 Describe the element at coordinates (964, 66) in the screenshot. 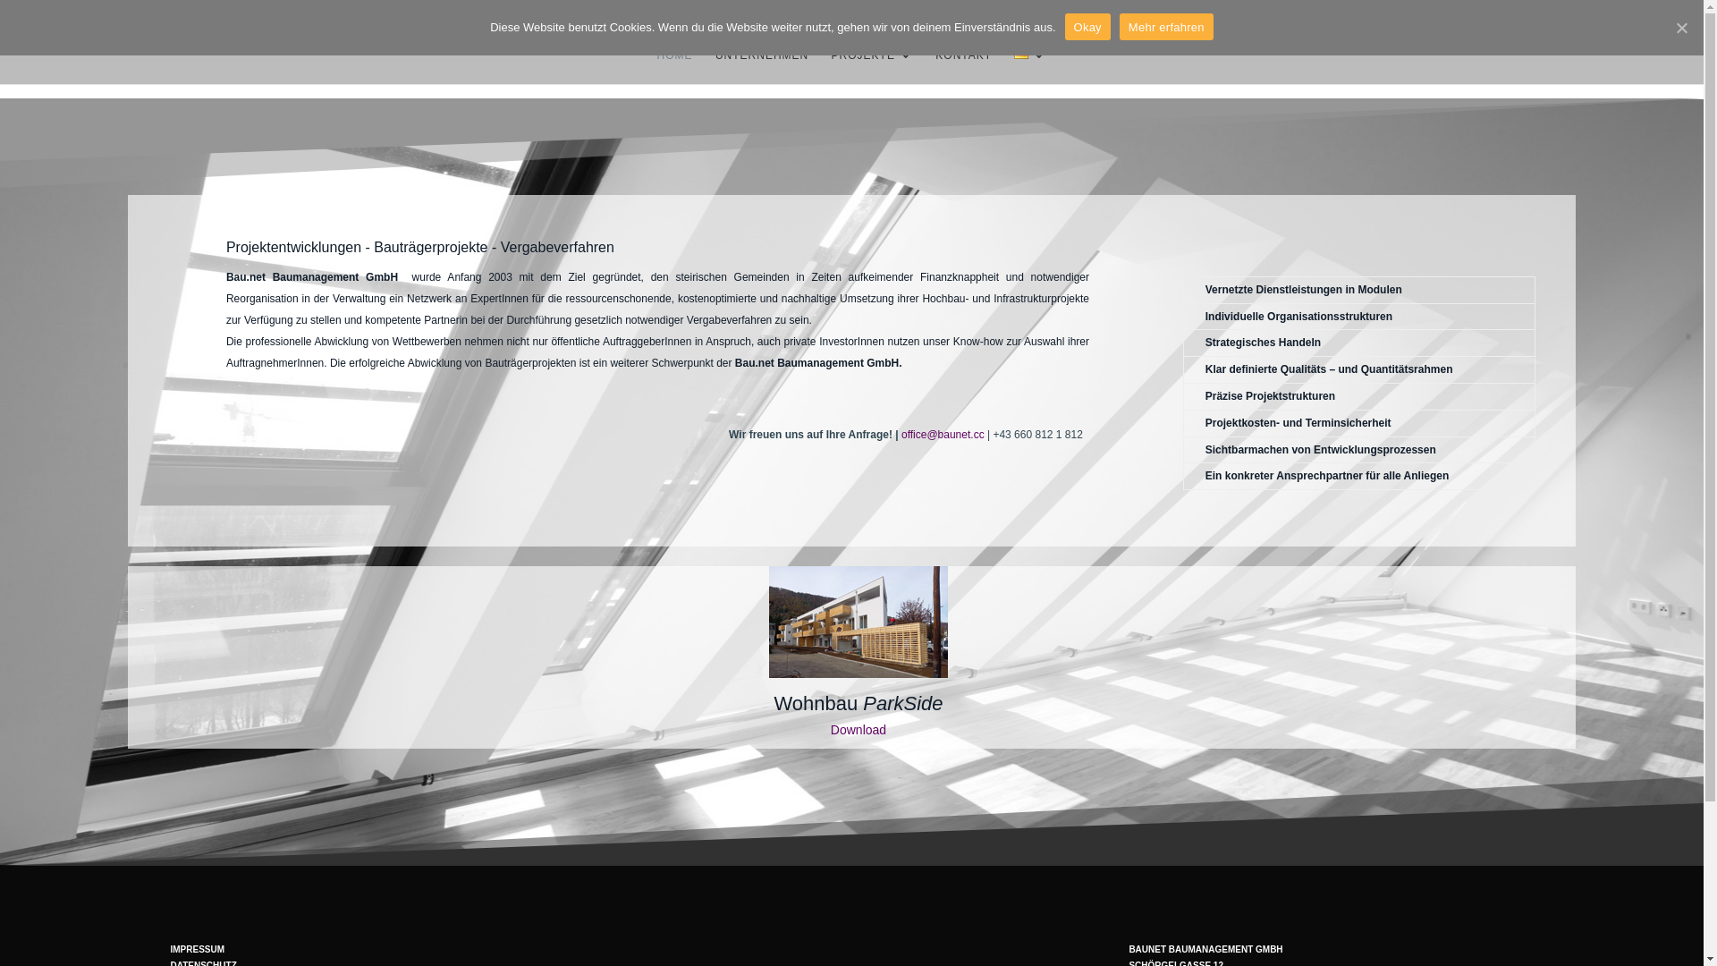

I see `KONTAKT` at that location.